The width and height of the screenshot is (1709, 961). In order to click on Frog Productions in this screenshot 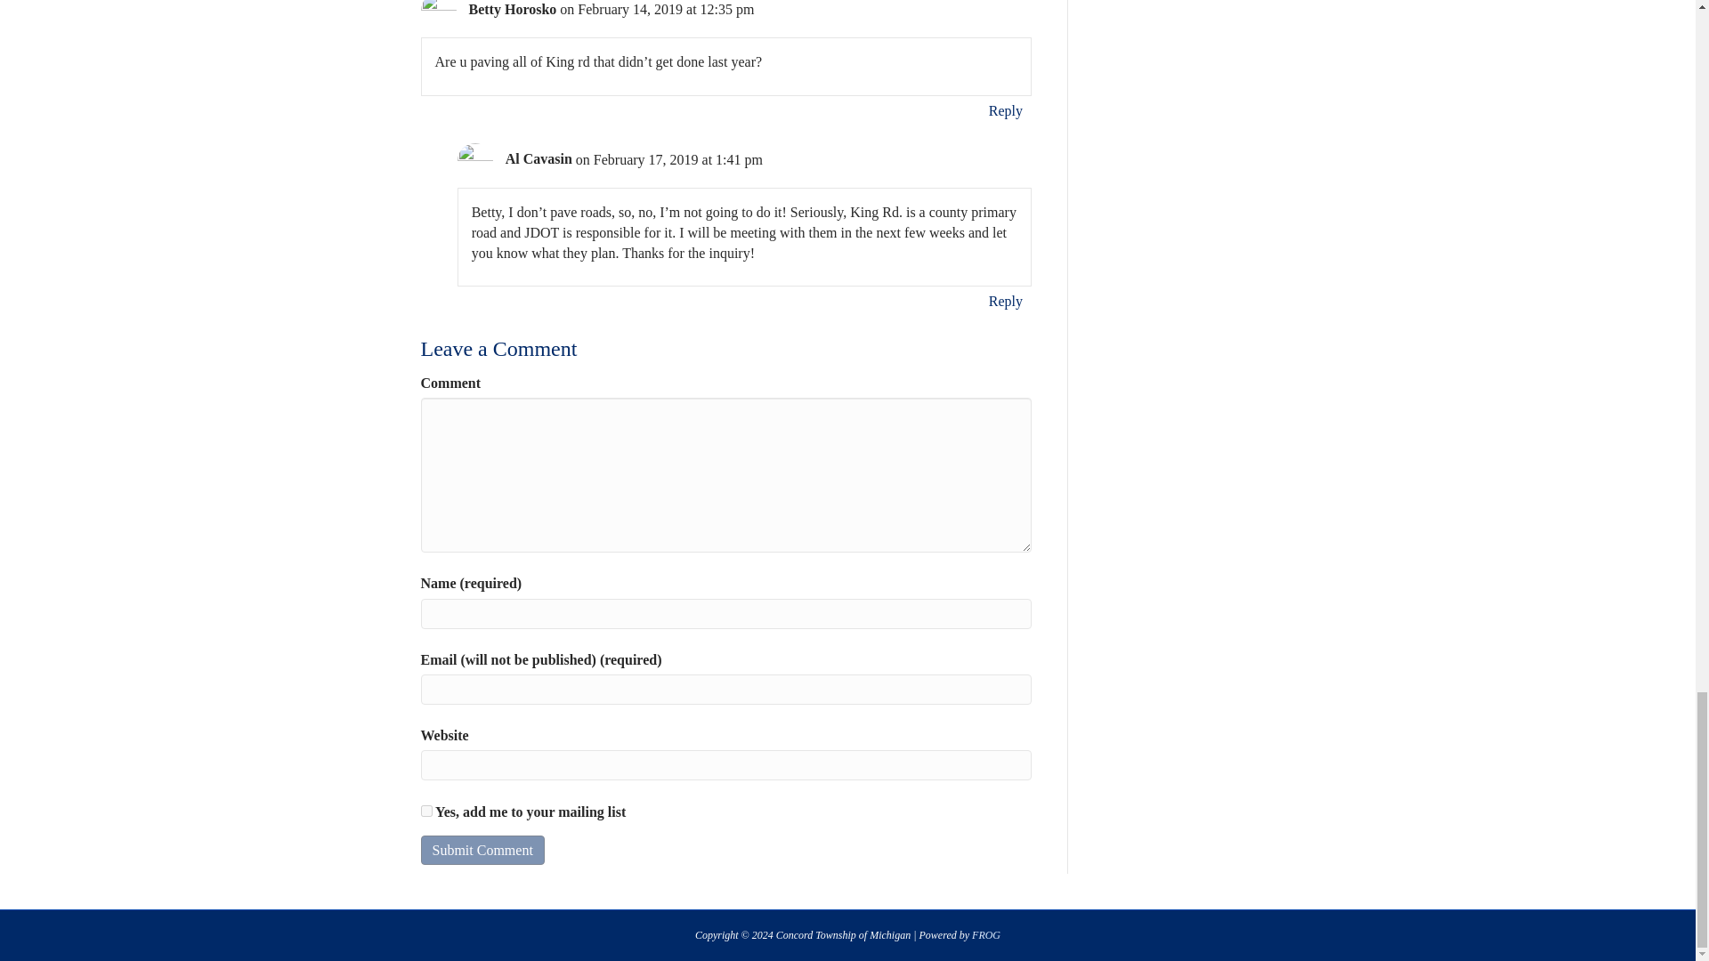, I will do `click(986, 935)`.